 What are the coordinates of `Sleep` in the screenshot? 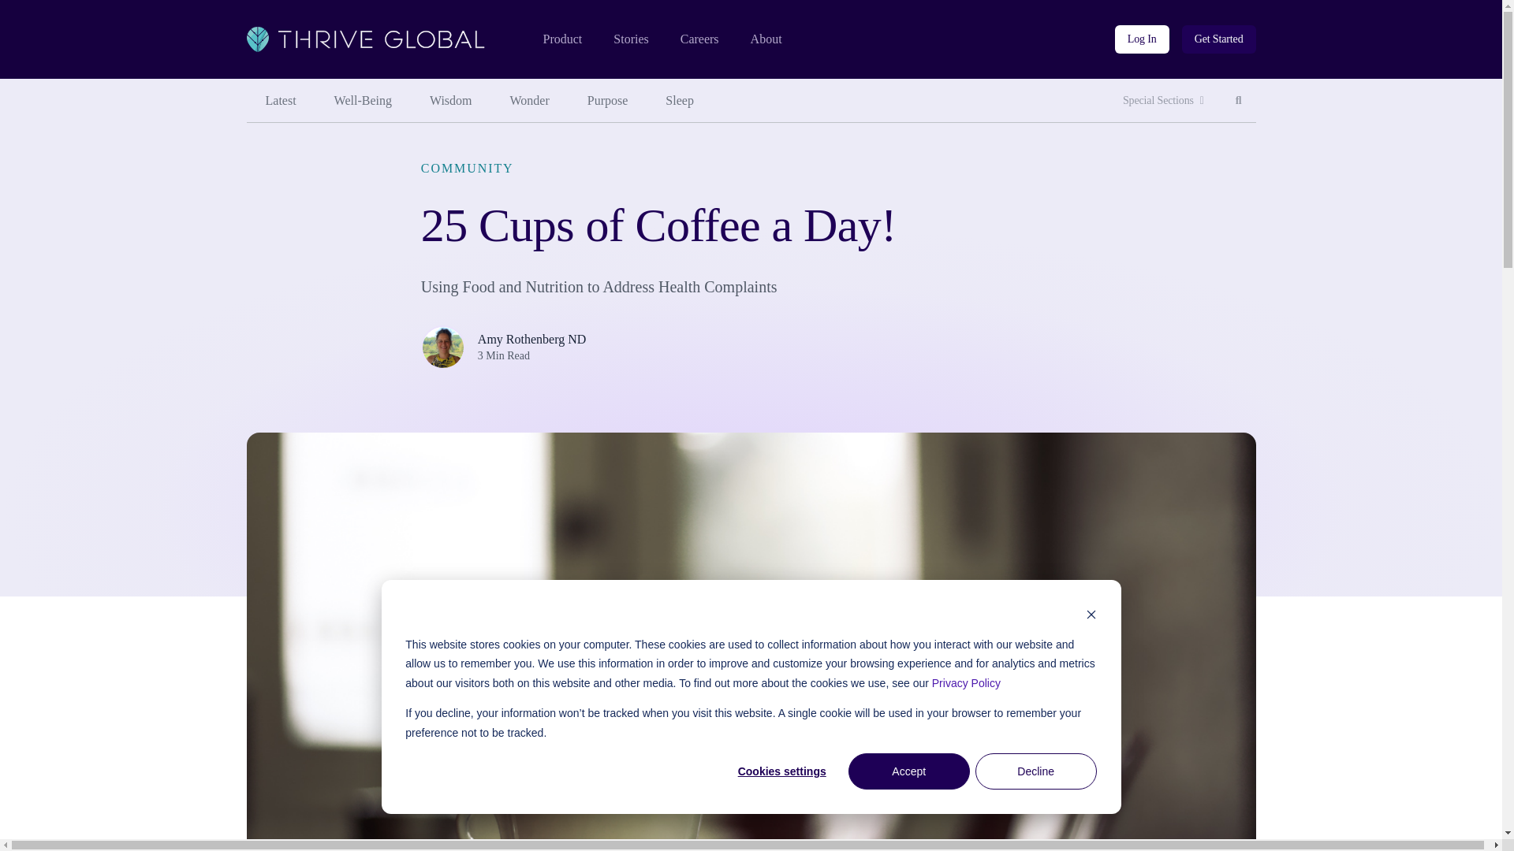 It's located at (680, 101).